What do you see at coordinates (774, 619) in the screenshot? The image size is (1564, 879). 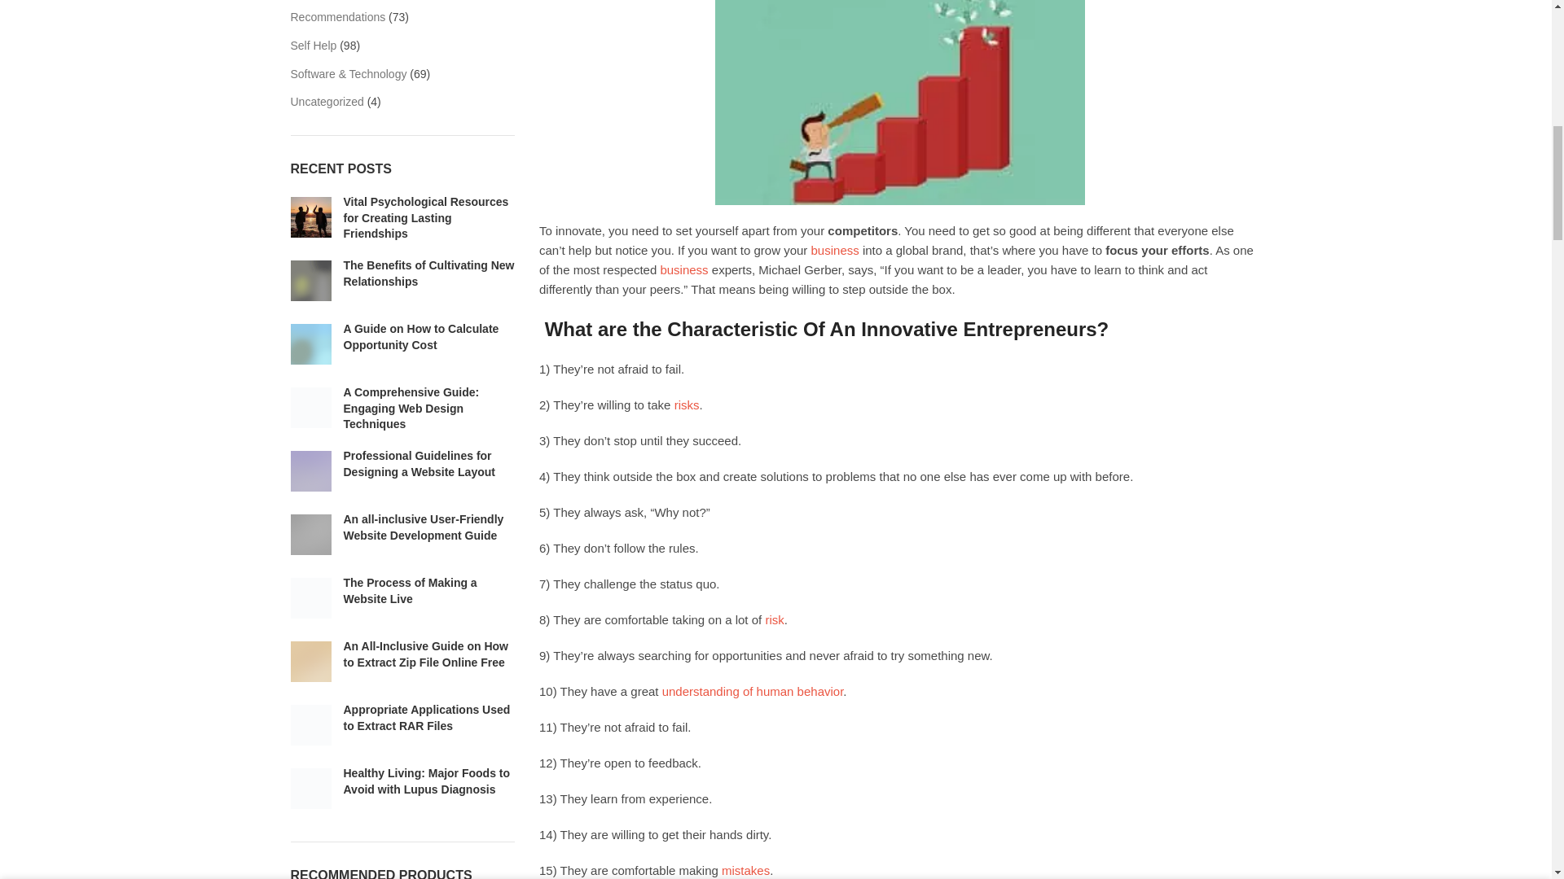 I see `risk` at bounding box center [774, 619].